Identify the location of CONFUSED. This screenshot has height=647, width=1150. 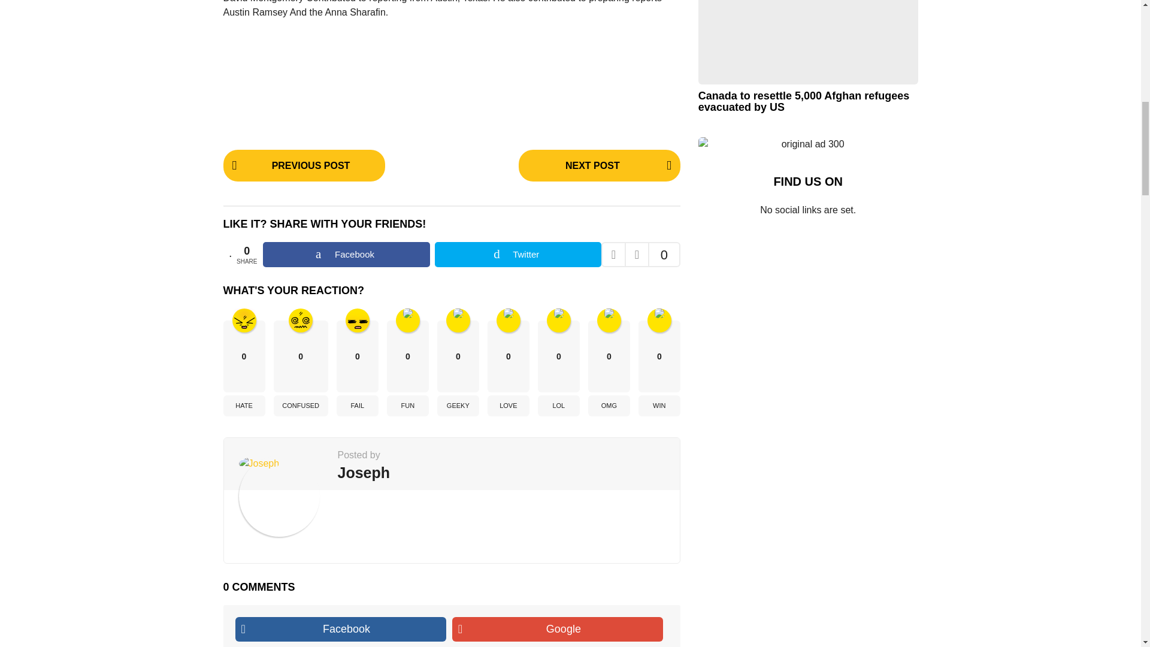
(301, 406).